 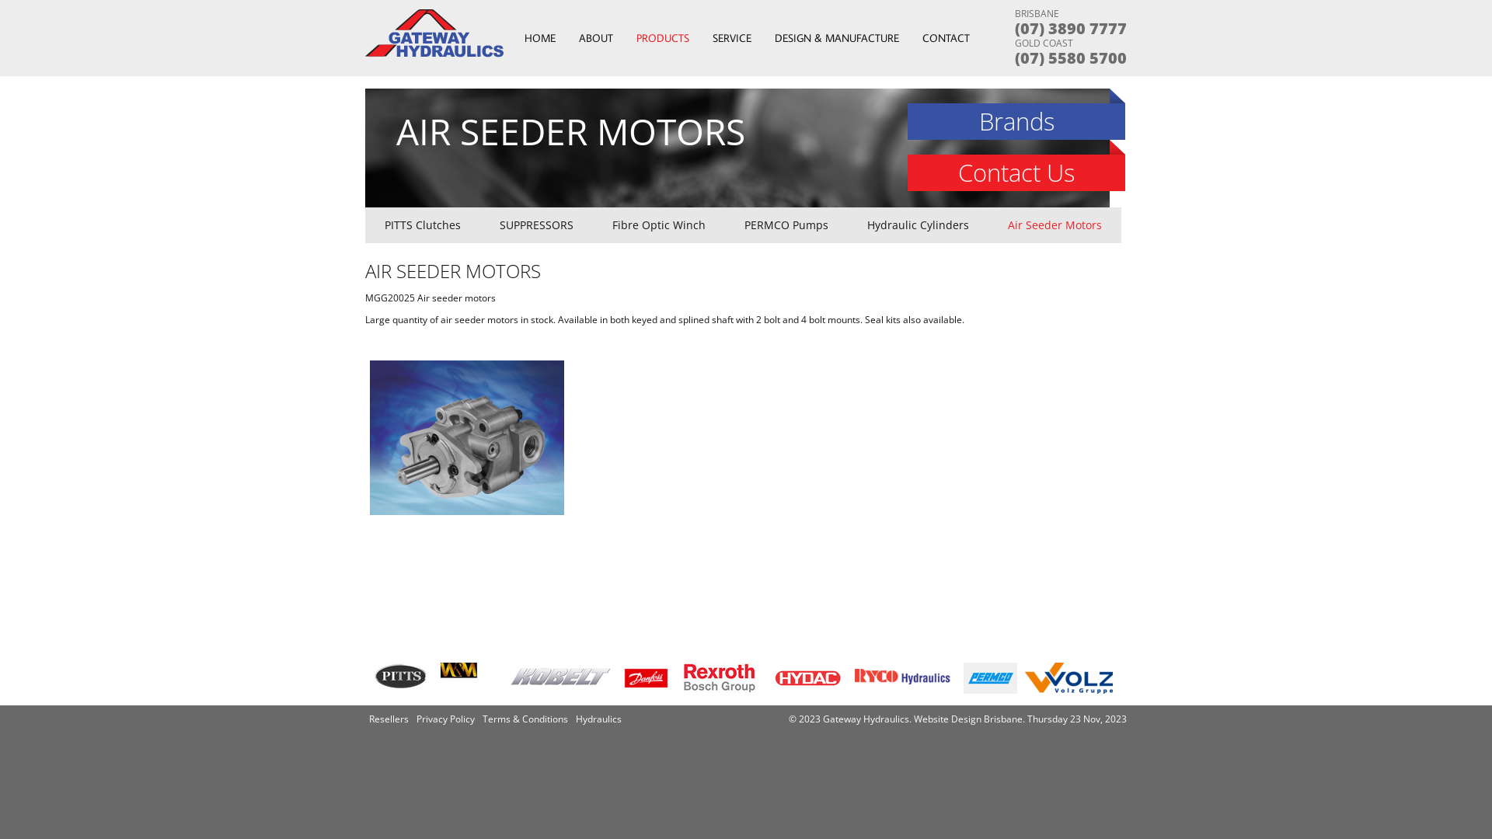 What do you see at coordinates (732, 38) in the screenshot?
I see `SERVICE` at bounding box center [732, 38].